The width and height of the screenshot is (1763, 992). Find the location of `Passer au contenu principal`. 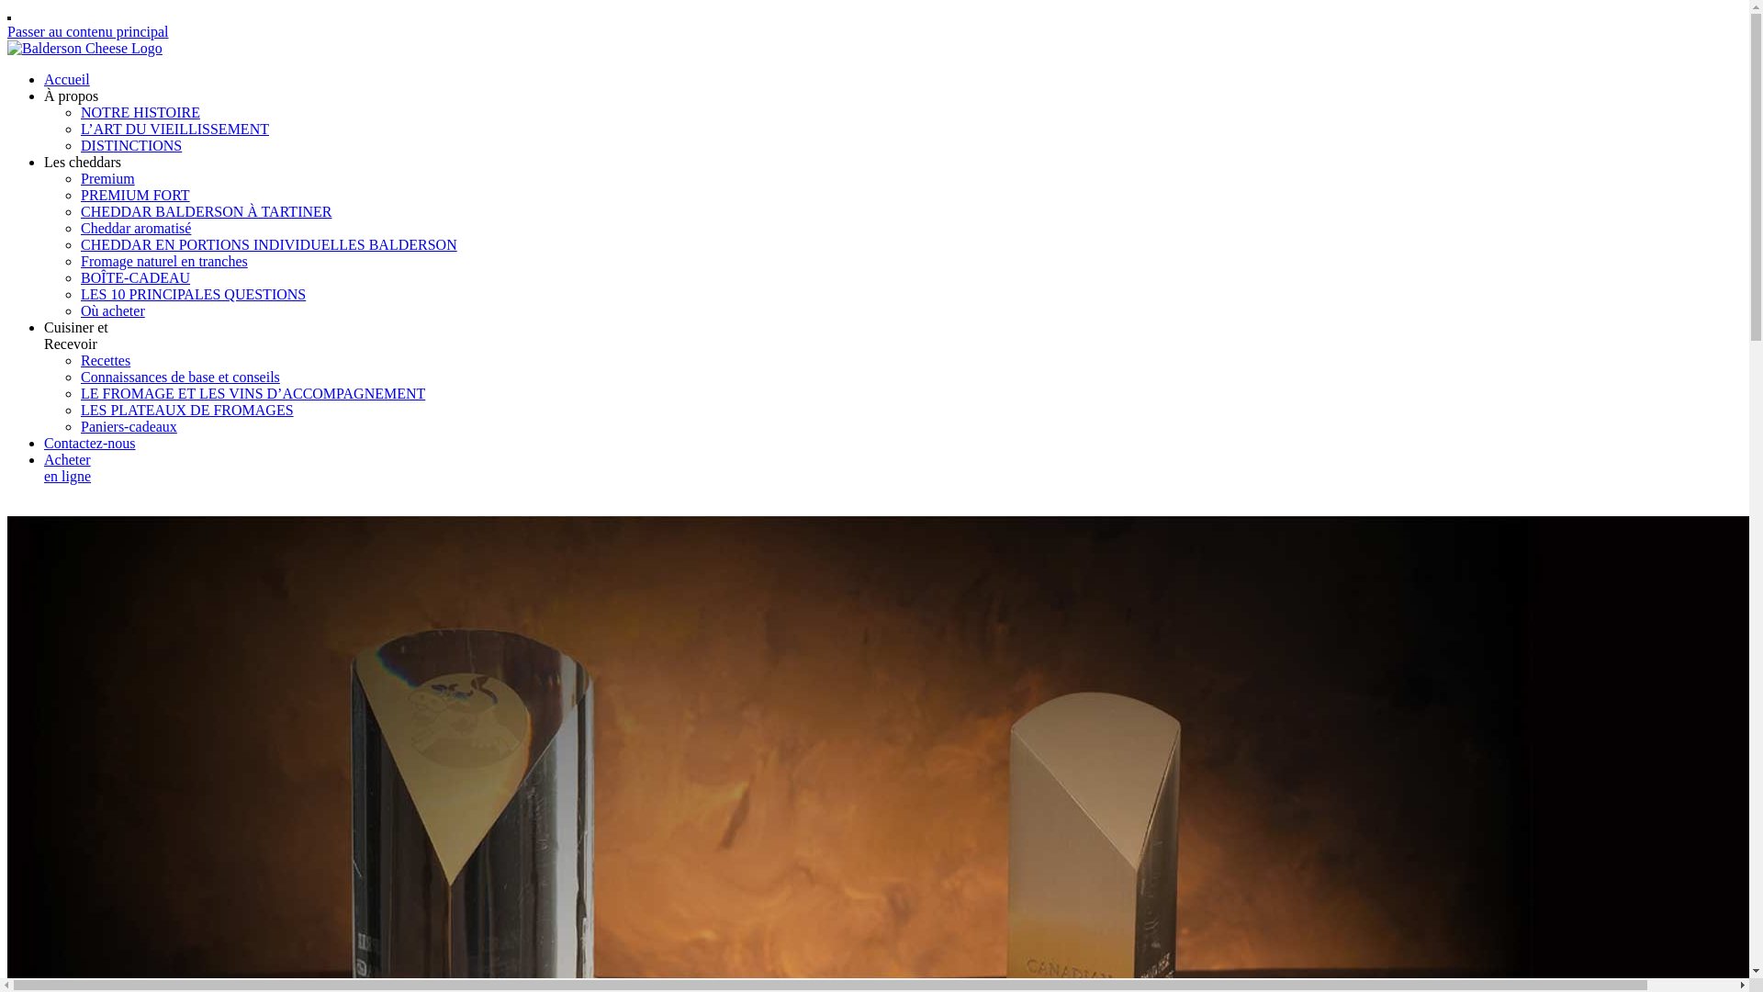

Passer au contenu principal is located at coordinates (88, 31).